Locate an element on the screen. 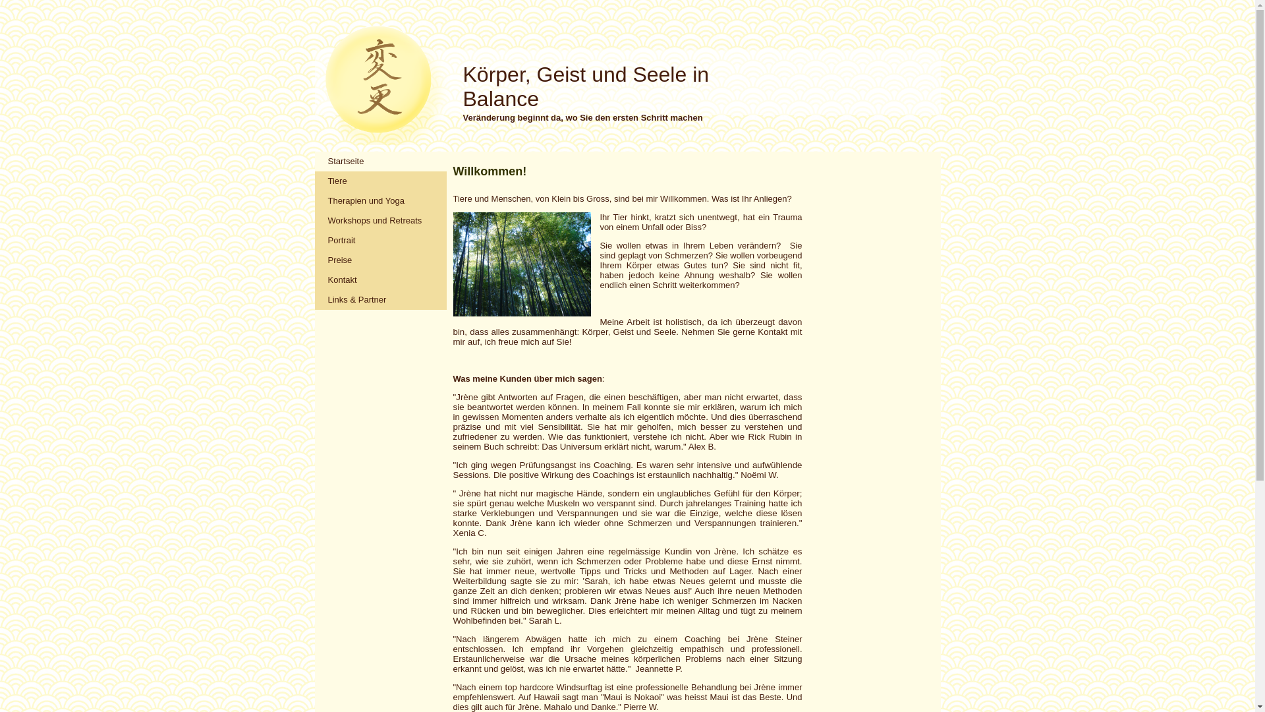  Workshops und Retreats is located at coordinates (381, 221).